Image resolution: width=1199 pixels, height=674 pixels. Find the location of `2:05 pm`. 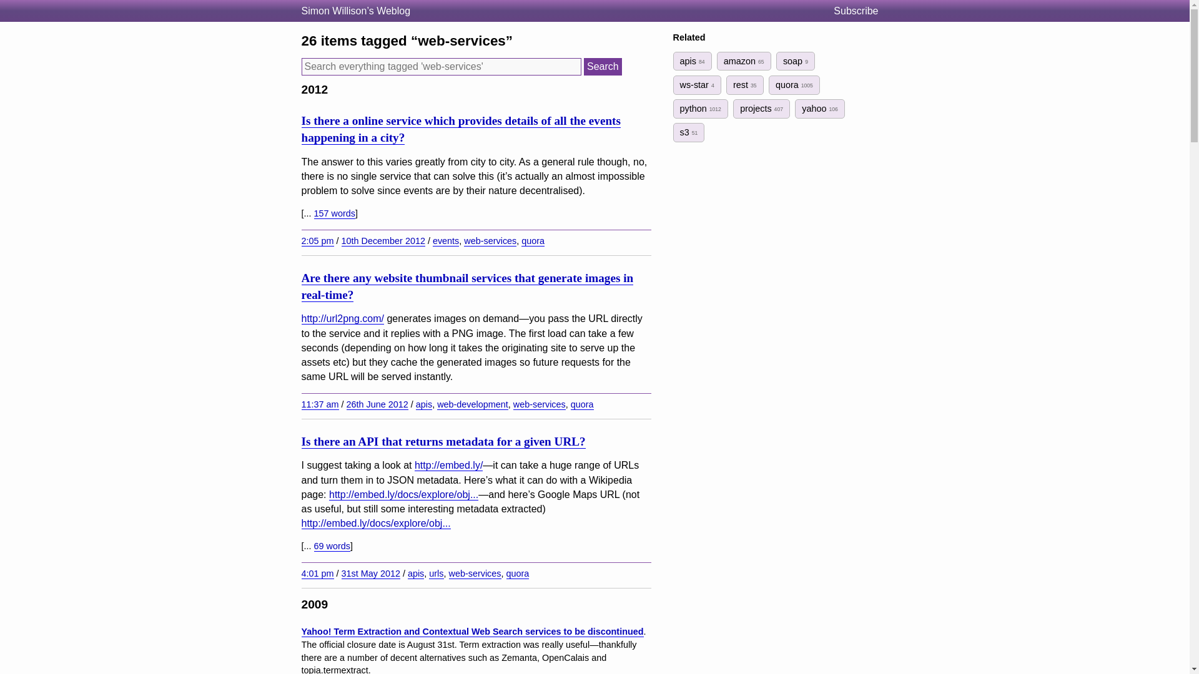

2:05 pm is located at coordinates (317, 241).